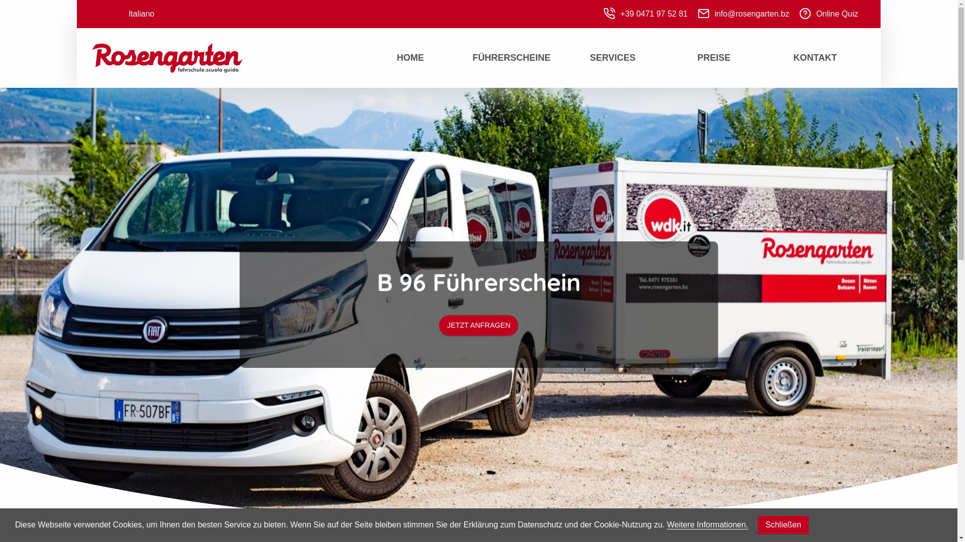  I want to click on Weitere Informationen., so click(708, 525).